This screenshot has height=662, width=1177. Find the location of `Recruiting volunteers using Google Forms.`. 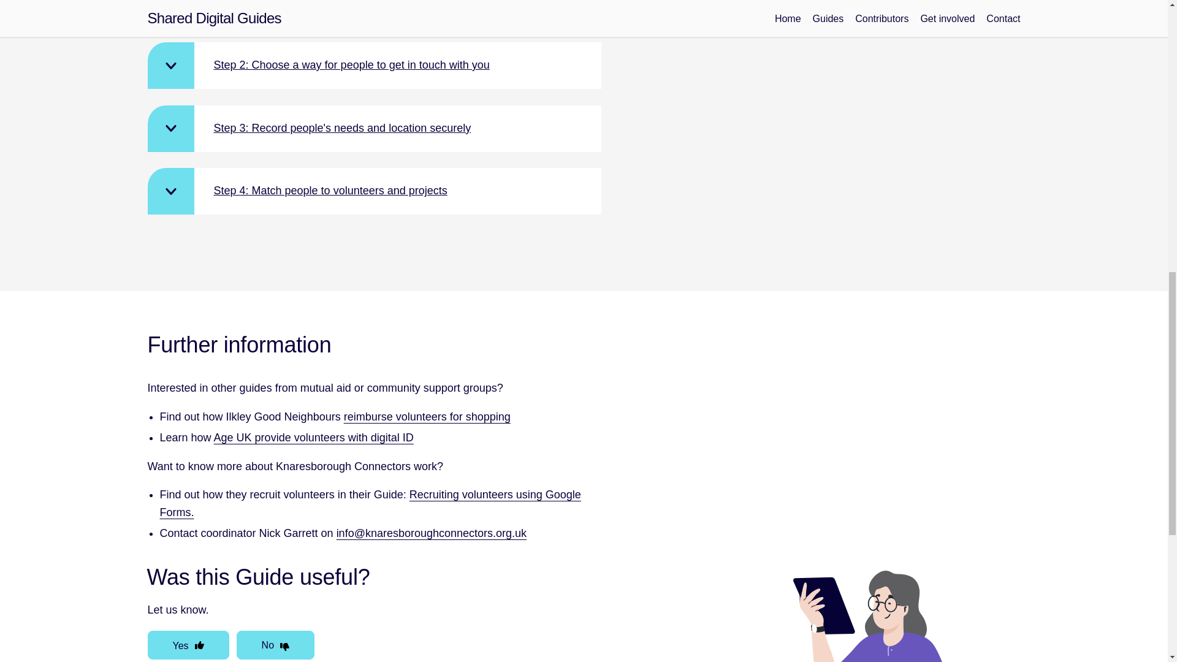

Recruiting volunteers using Google Forms. is located at coordinates (369, 503).